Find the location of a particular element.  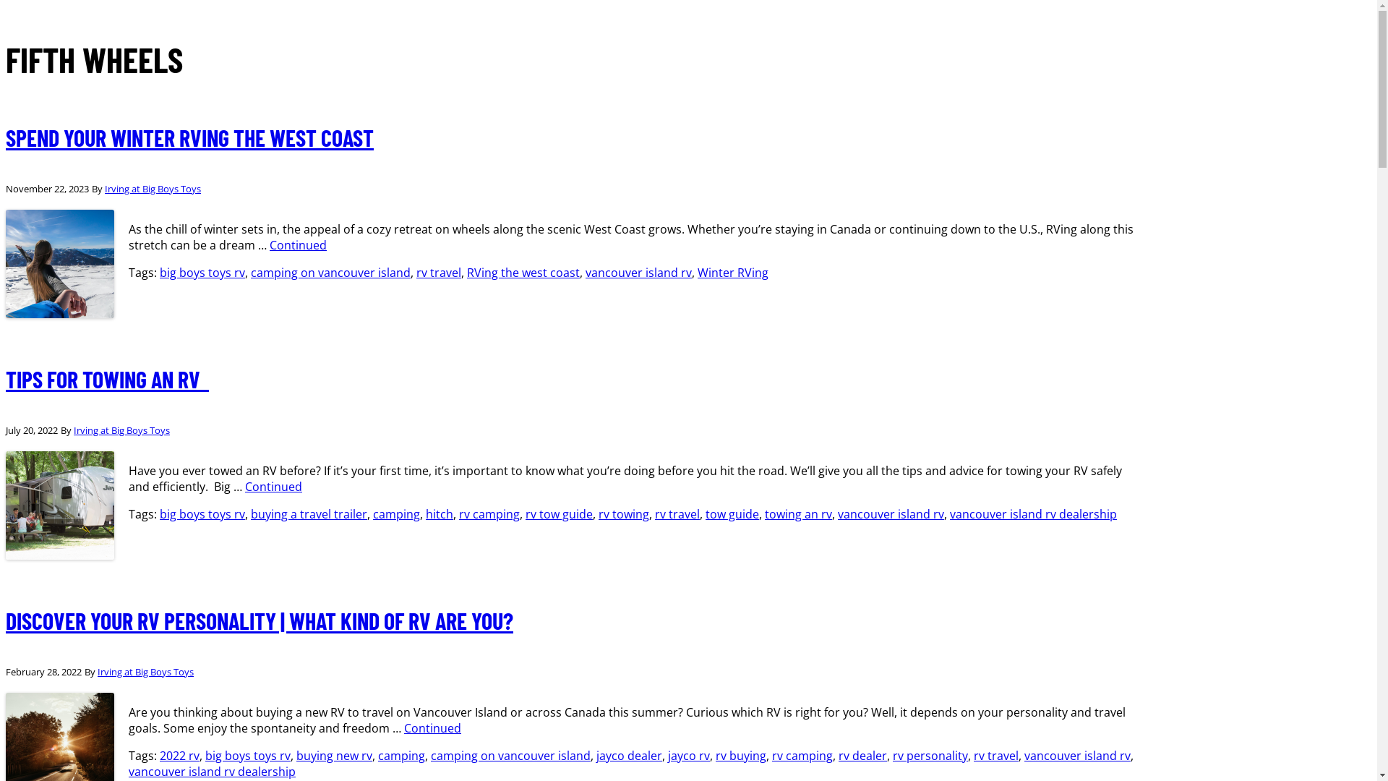

camping is located at coordinates (396, 514).